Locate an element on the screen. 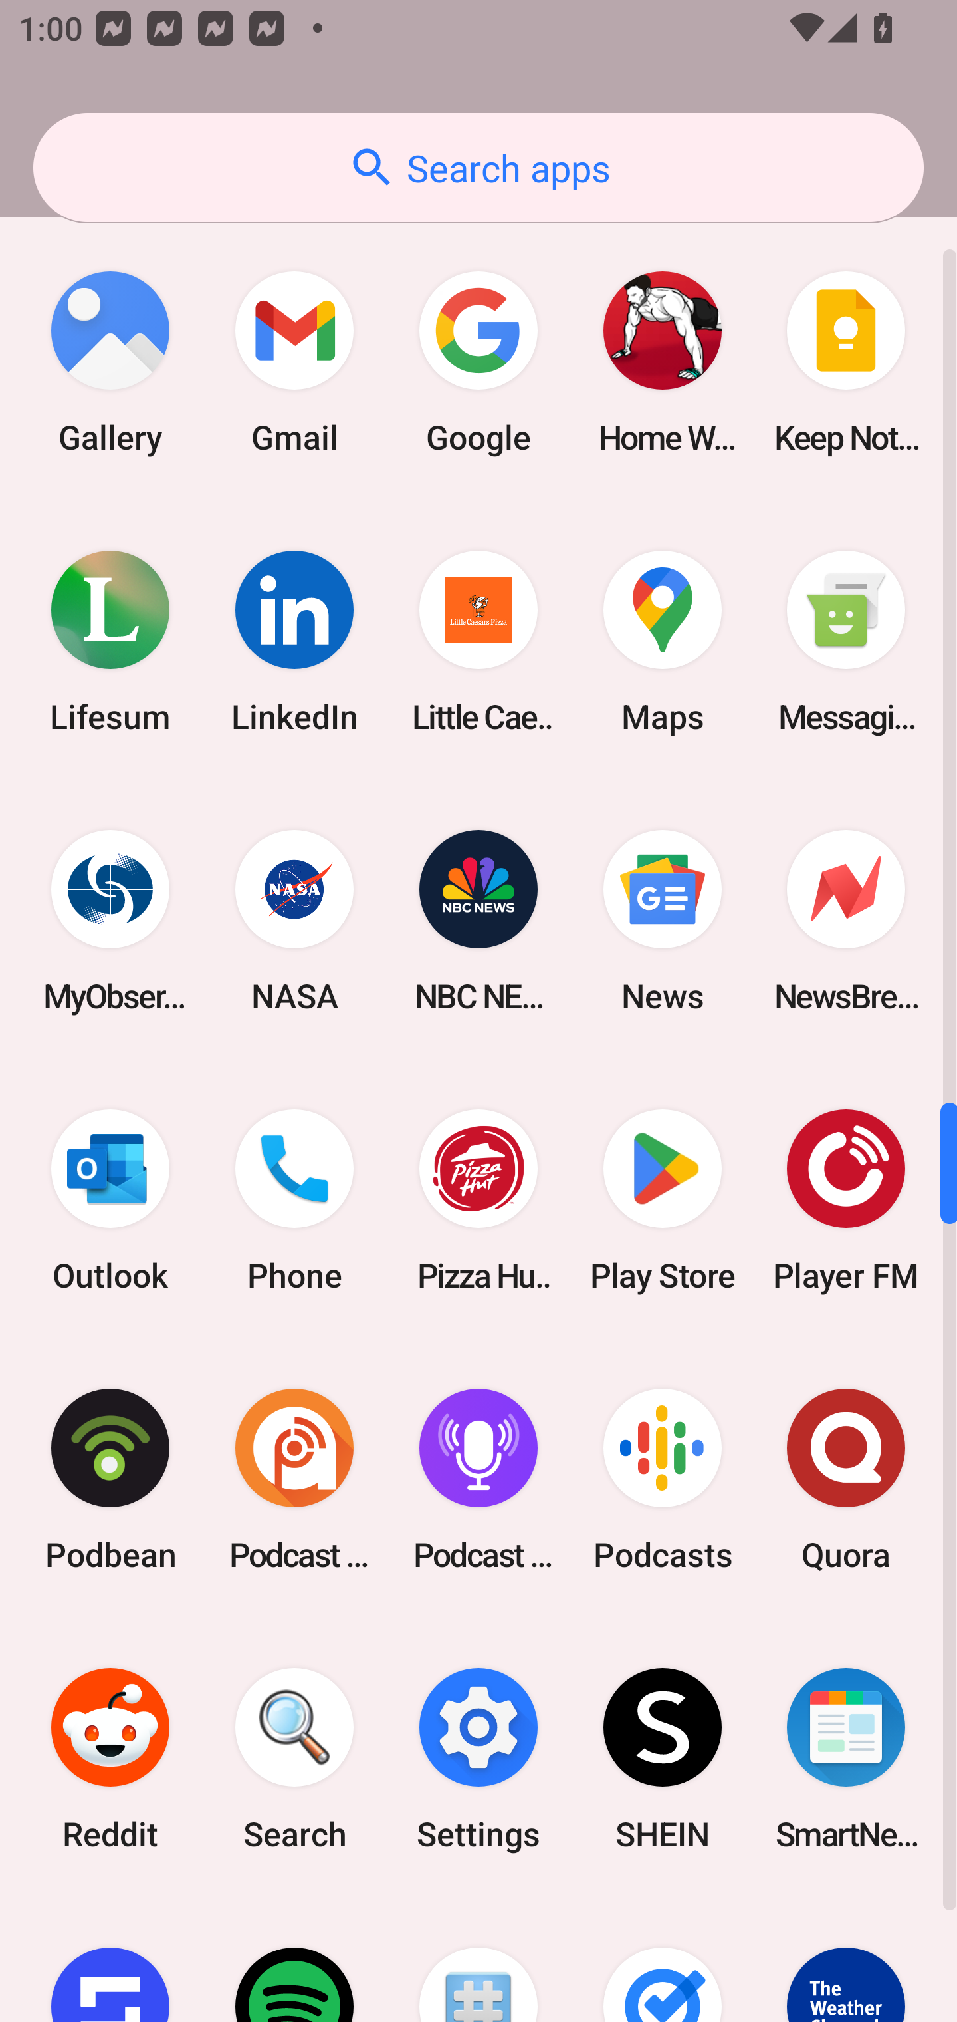 This screenshot has width=957, height=2022. Sofascore is located at coordinates (110, 1960).